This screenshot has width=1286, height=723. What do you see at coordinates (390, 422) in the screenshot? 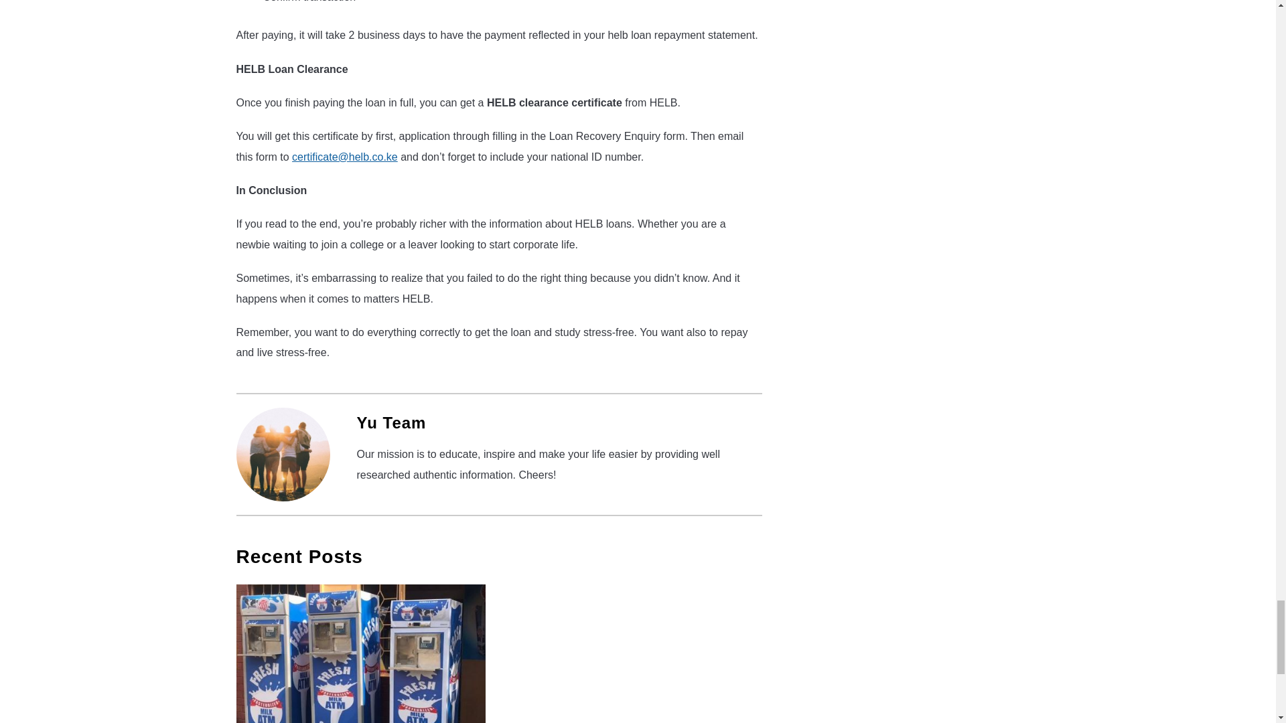
I see `Yu Team` at bounding box center [390, 422].